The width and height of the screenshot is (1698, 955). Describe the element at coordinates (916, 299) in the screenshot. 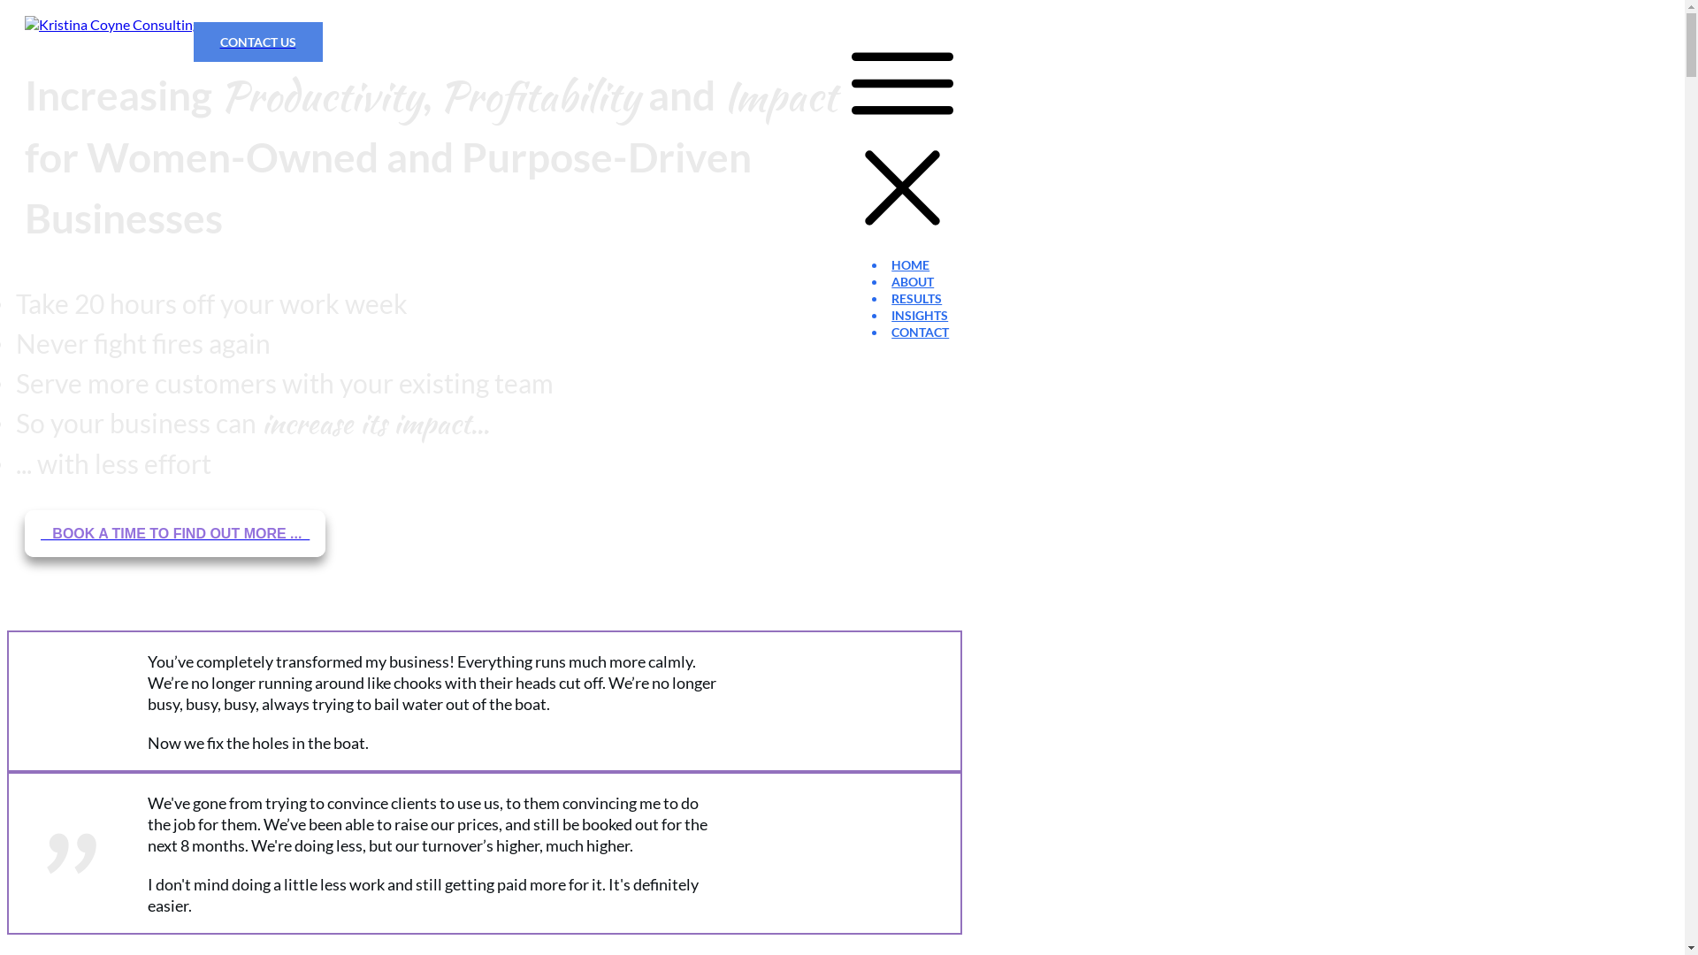

I see `RESULTS` at that location.